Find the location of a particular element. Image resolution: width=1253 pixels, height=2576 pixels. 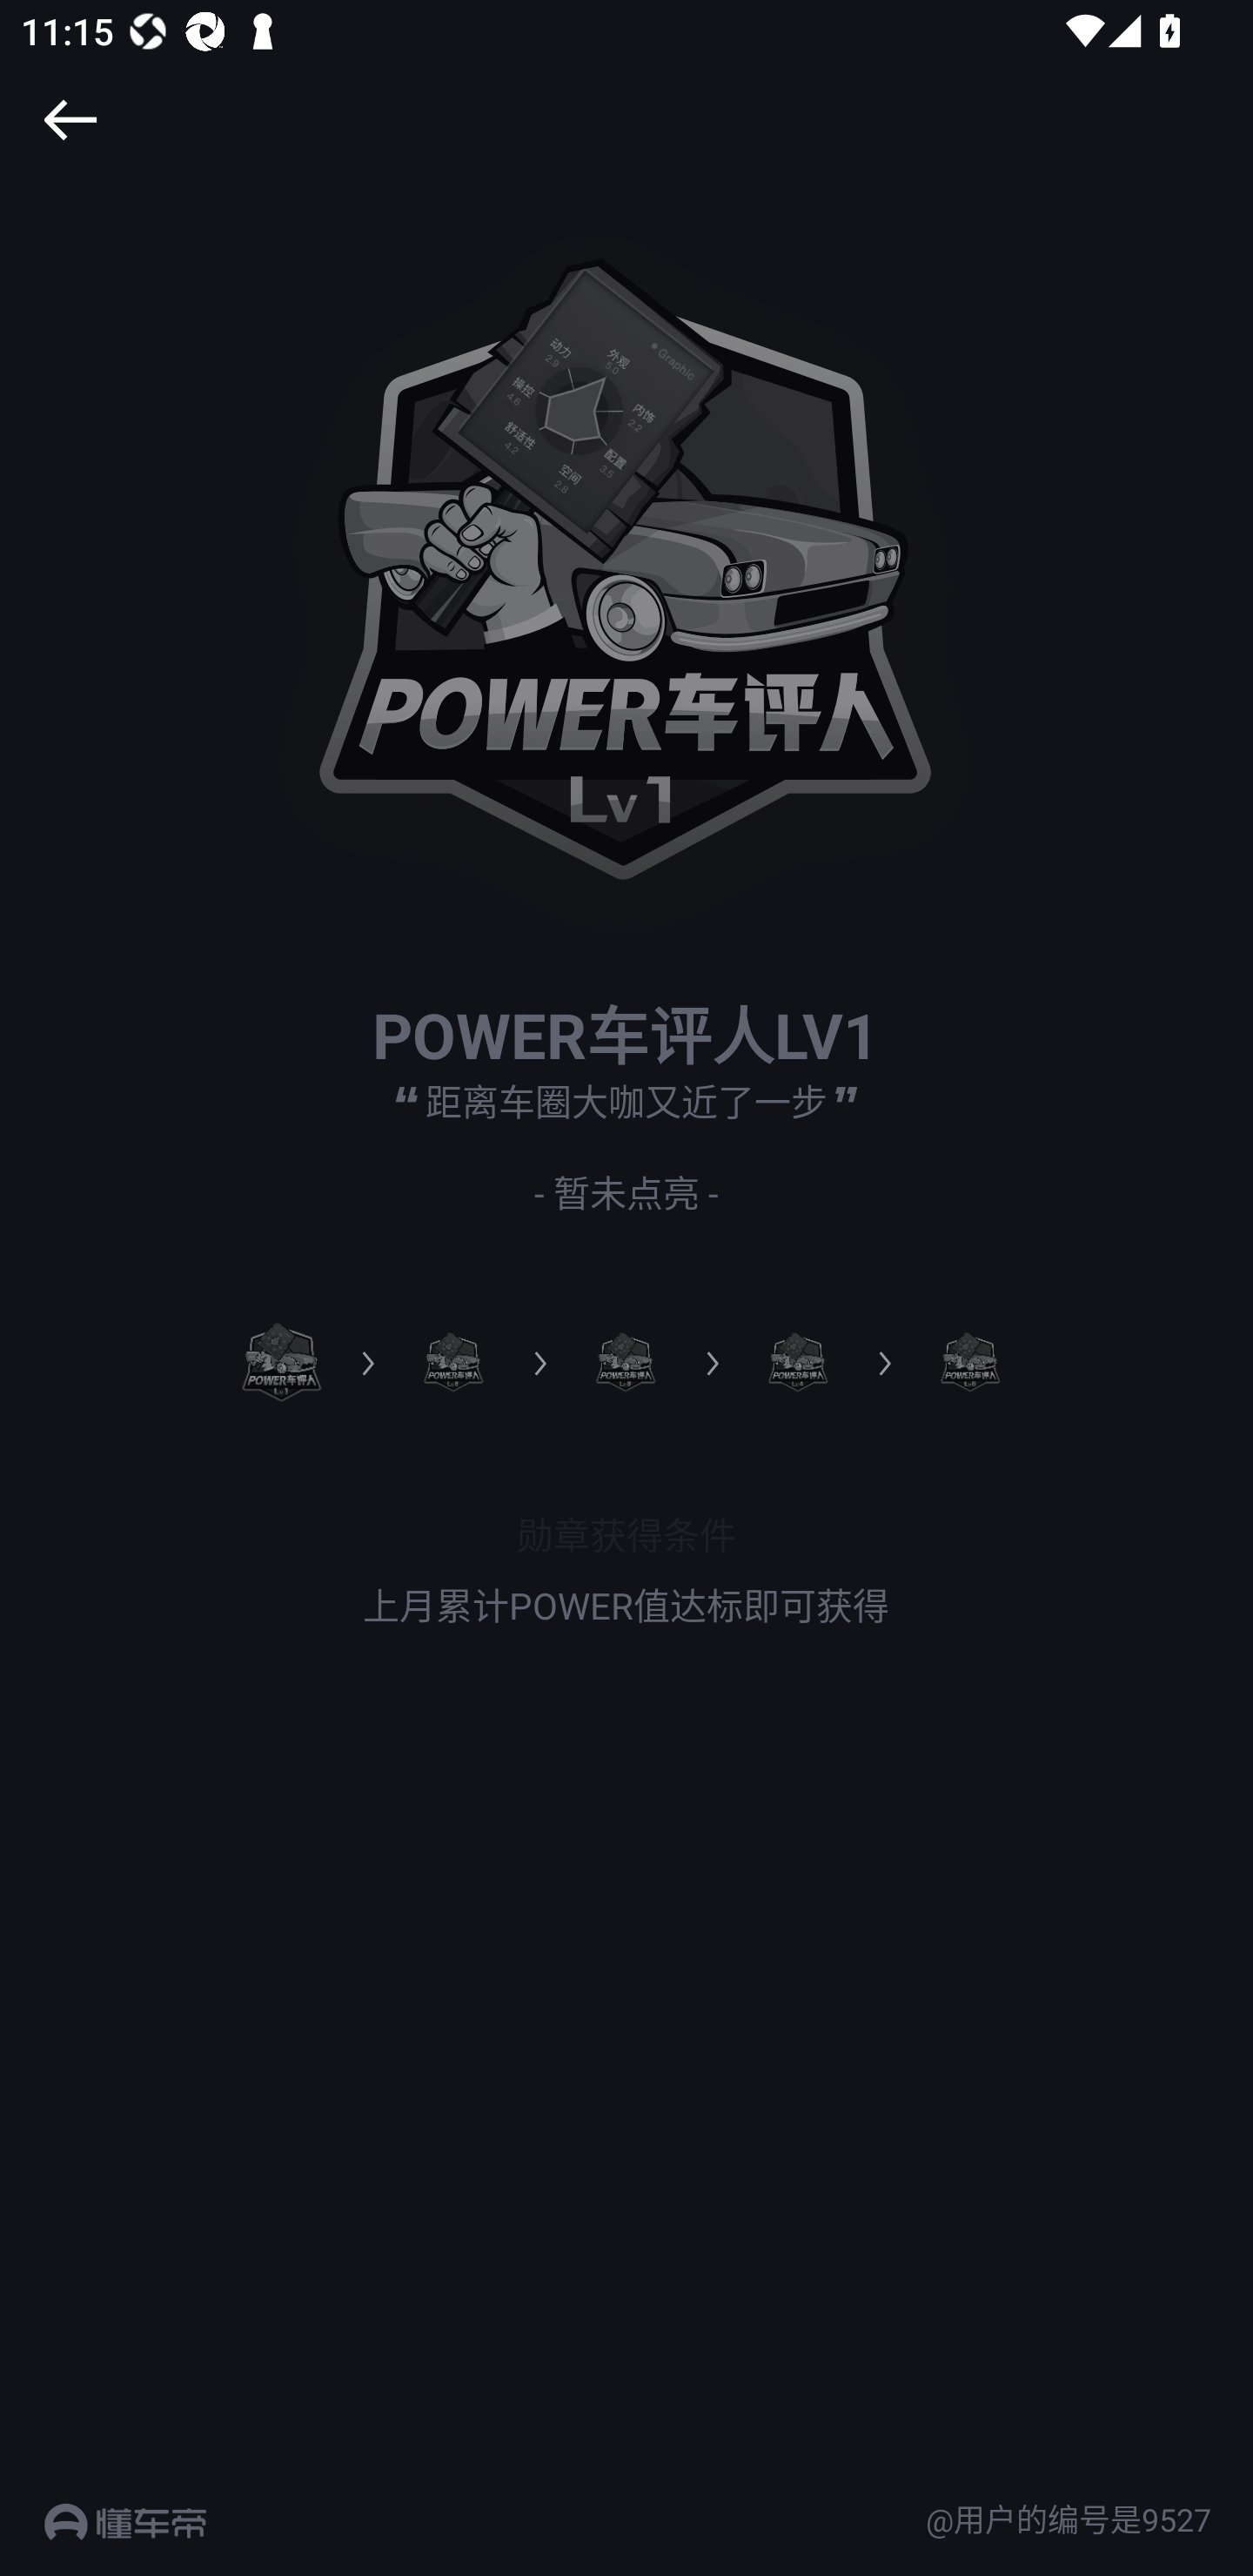

 is located at coordinates (70, 119).